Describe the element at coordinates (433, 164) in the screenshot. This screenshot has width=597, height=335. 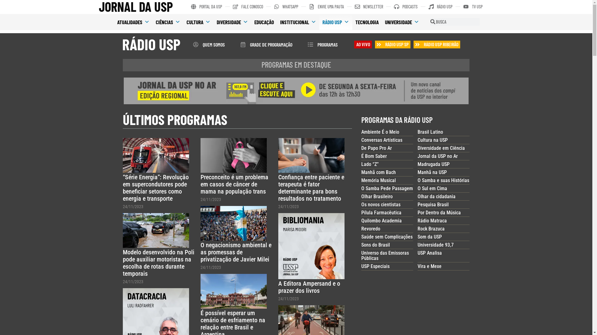
I see `Madrugada USP` at that location.